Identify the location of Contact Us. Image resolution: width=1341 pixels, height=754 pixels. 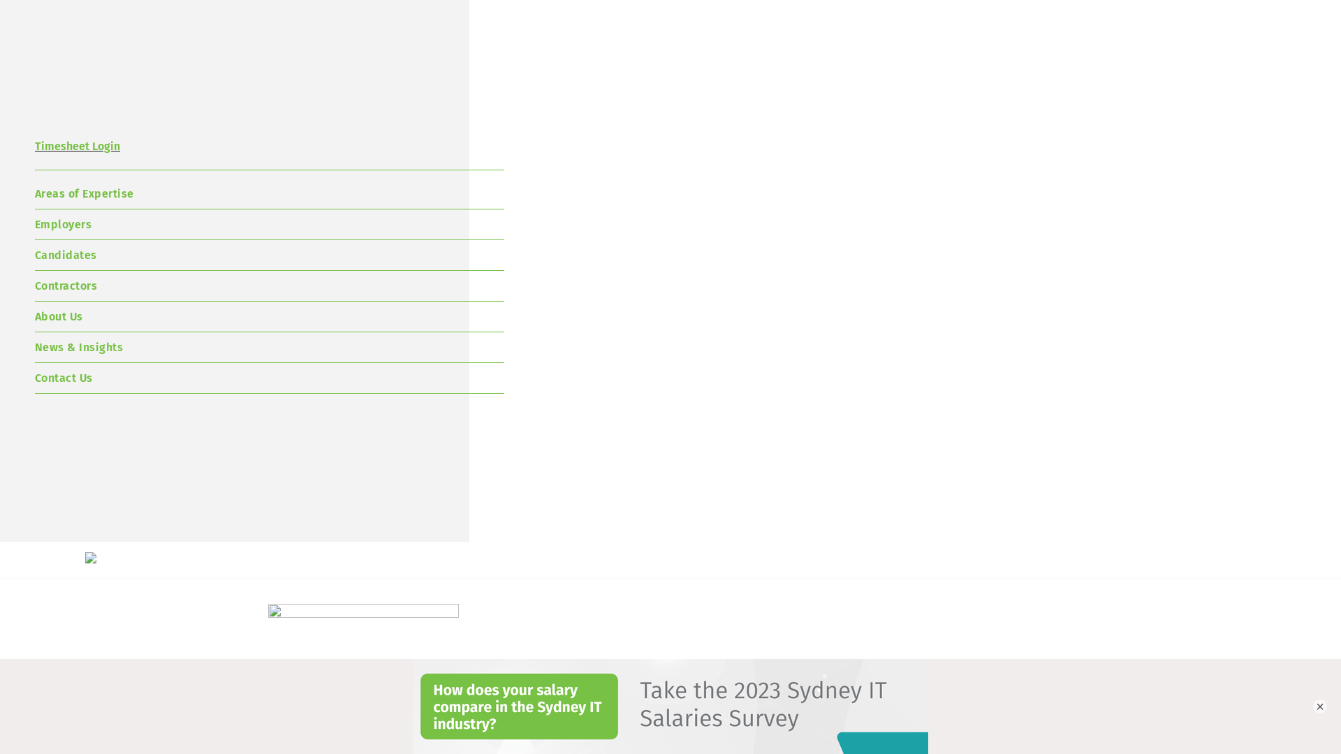
(270, 378).